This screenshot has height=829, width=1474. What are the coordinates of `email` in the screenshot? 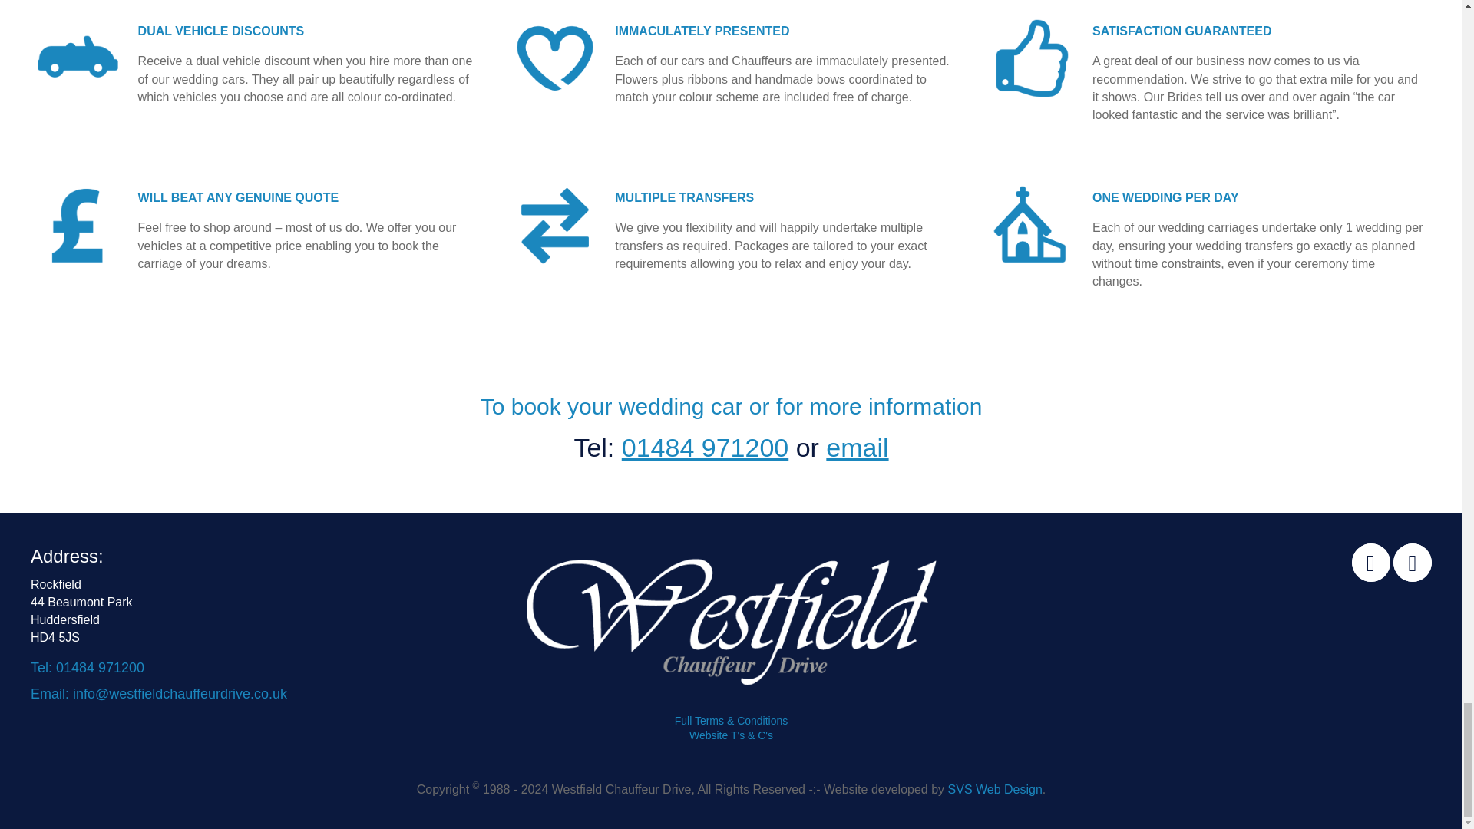 It's located at (857, 447).